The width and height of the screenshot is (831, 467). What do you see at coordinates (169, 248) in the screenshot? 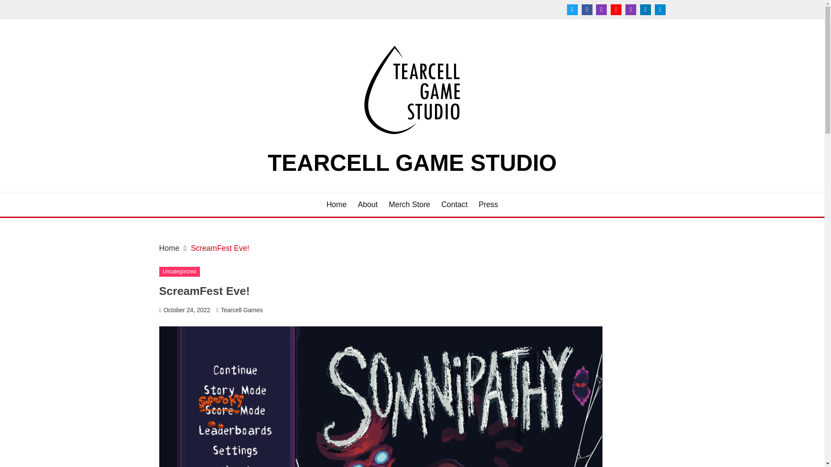
I see `Home` at bounding box center [169, 248].